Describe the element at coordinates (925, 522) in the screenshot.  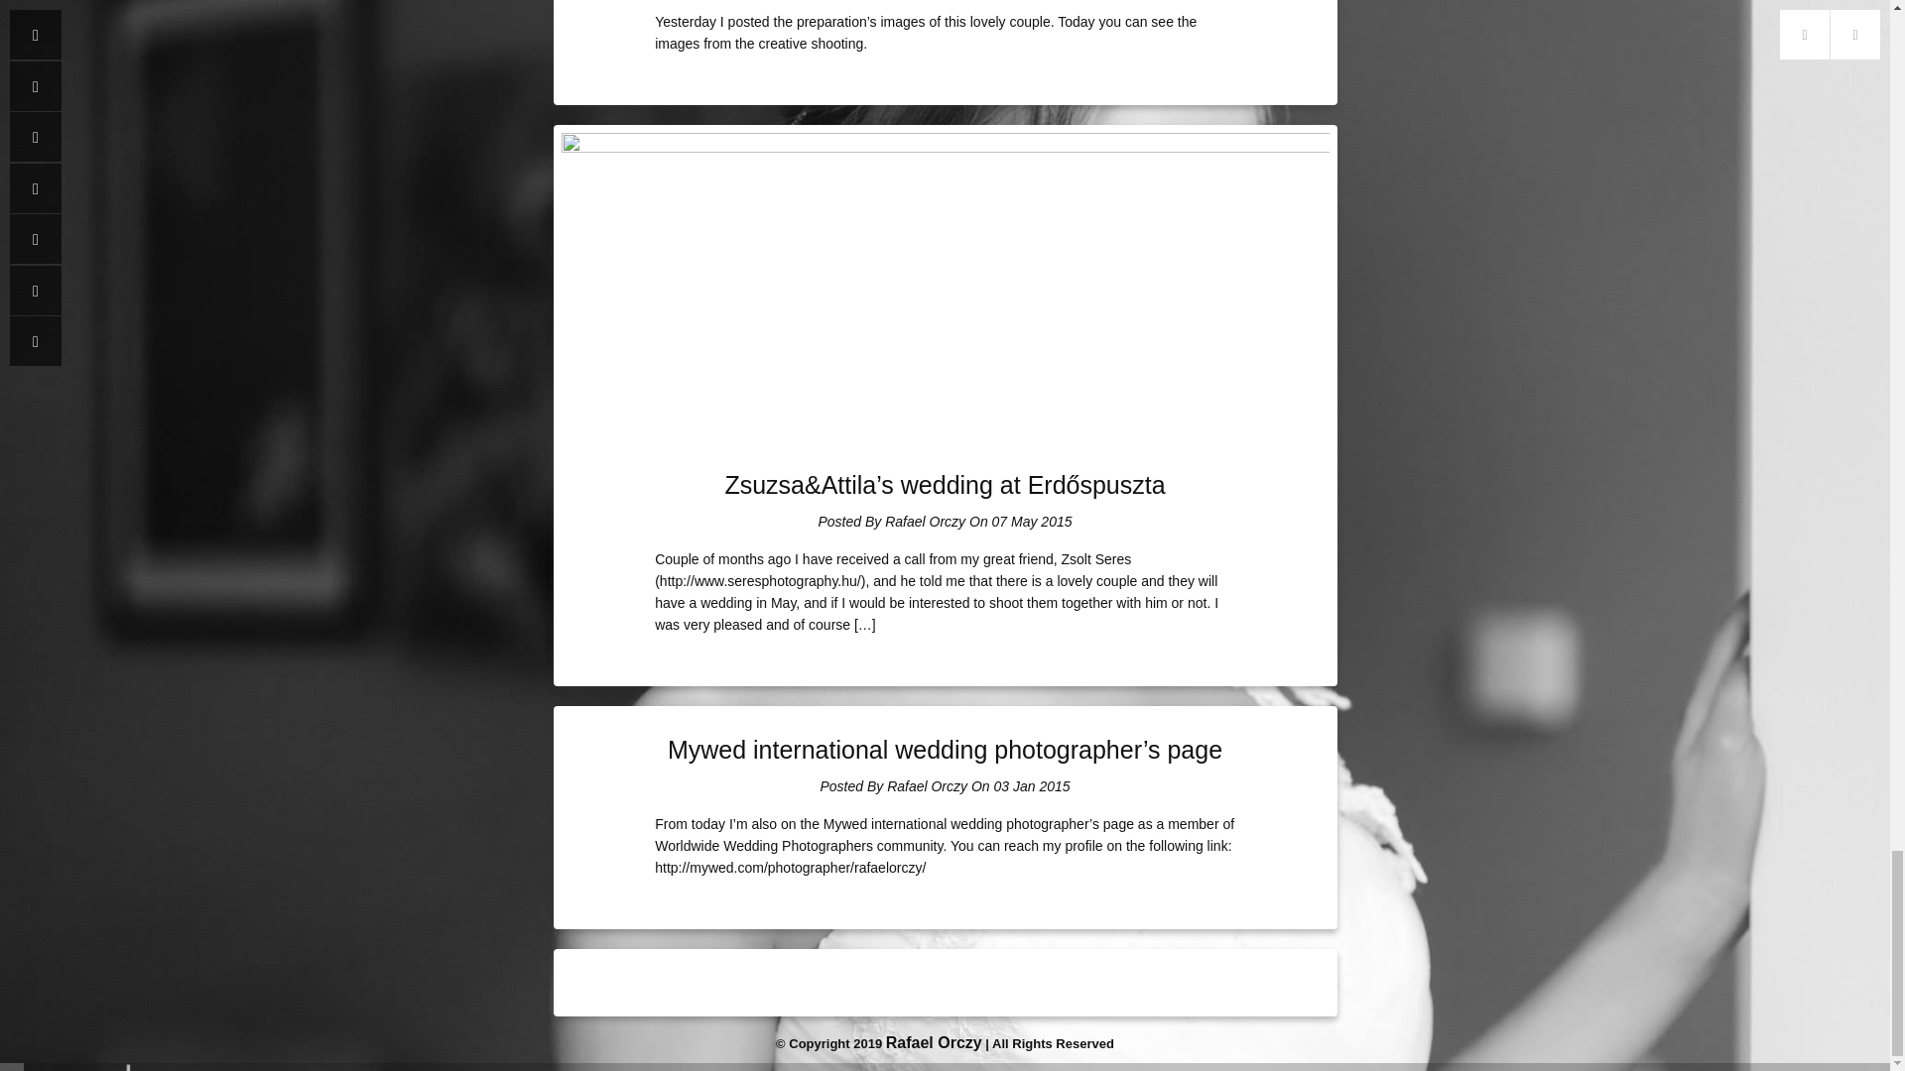
I see `Rafael Orczy` at that location.